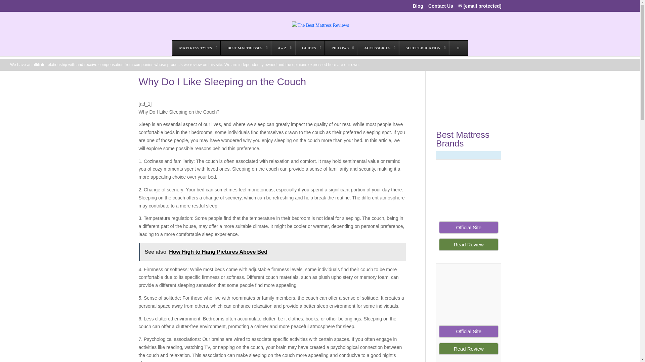  I want to click on MATTRESS TYPES, so click(196, 48).